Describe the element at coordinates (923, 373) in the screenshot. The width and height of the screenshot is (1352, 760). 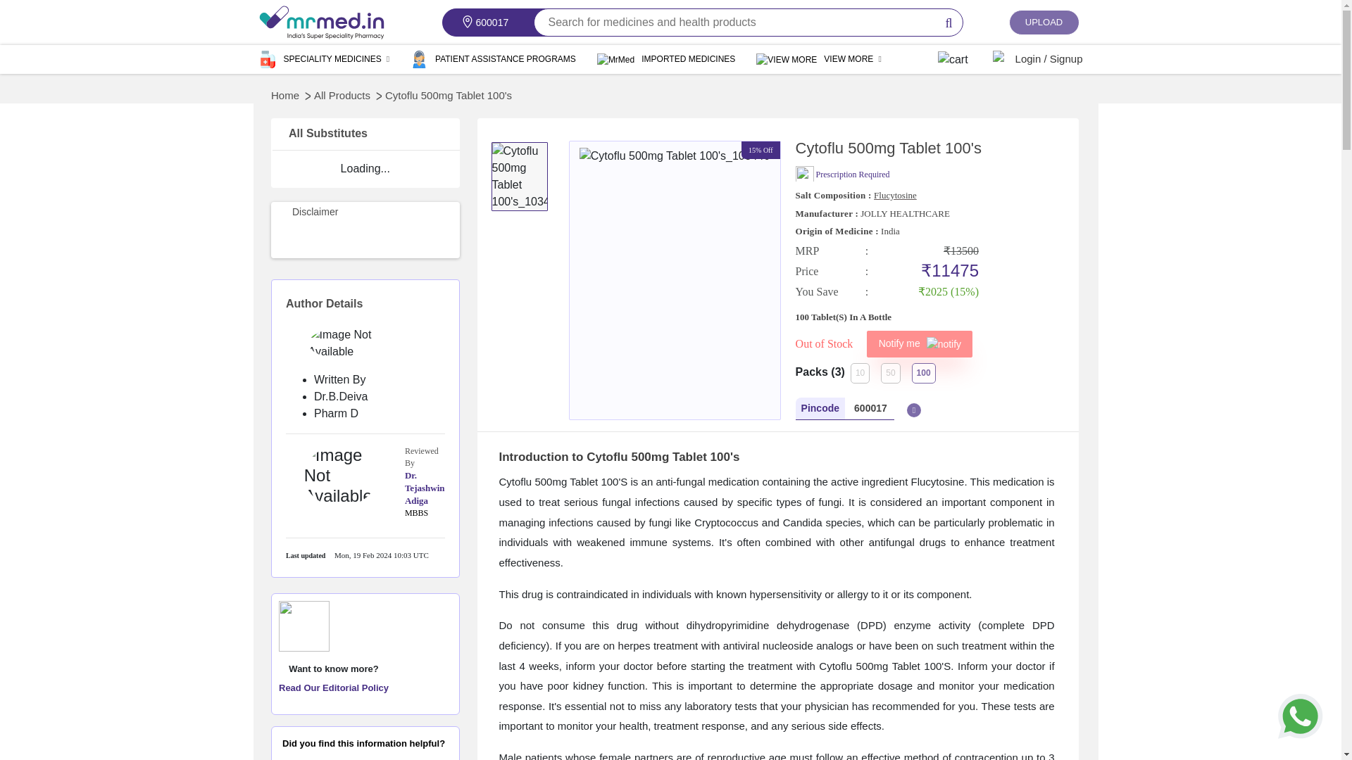
I see `100` at that location.